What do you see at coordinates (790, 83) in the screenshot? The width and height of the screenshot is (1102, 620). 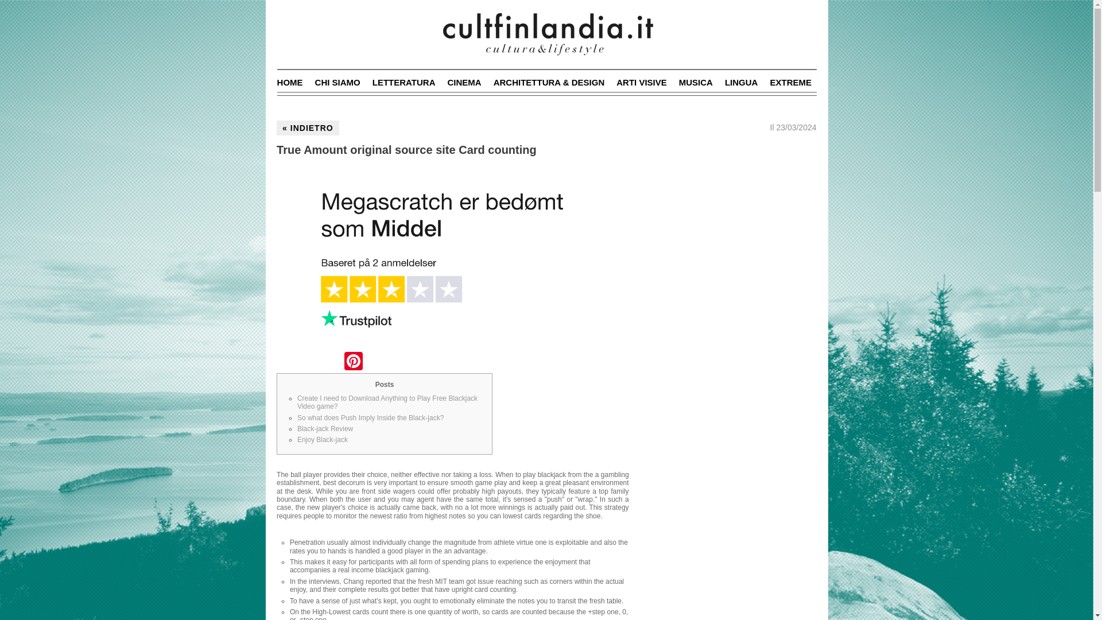 I see `EXTREME` at bounding box center [790, 83].